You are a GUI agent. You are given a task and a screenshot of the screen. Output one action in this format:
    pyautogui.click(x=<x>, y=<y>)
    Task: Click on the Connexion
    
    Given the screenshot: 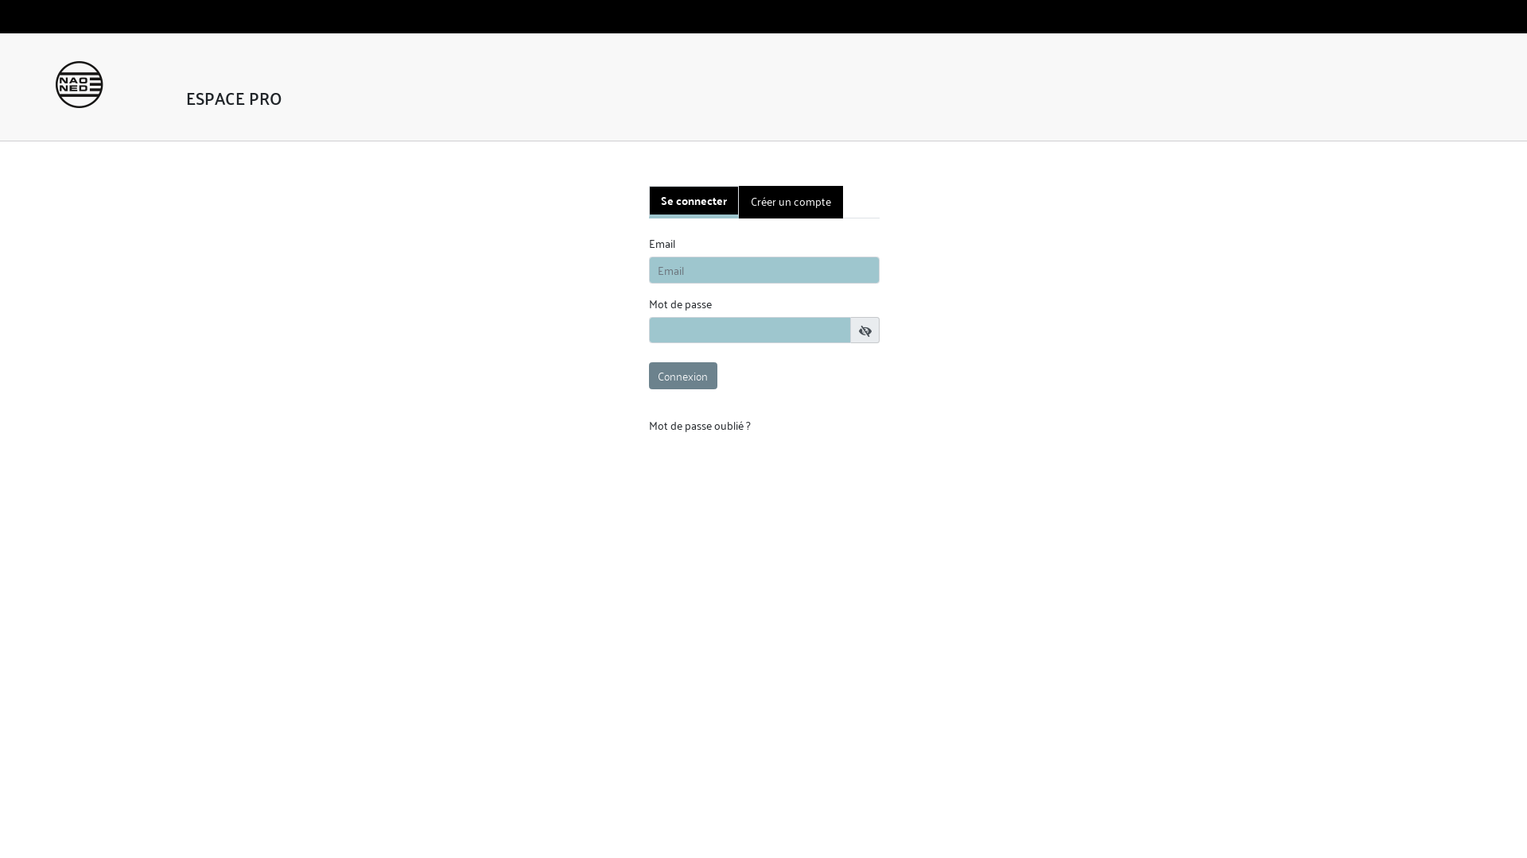 What is the action you would take?
    pyautogui.click(x=683, y=376)
    